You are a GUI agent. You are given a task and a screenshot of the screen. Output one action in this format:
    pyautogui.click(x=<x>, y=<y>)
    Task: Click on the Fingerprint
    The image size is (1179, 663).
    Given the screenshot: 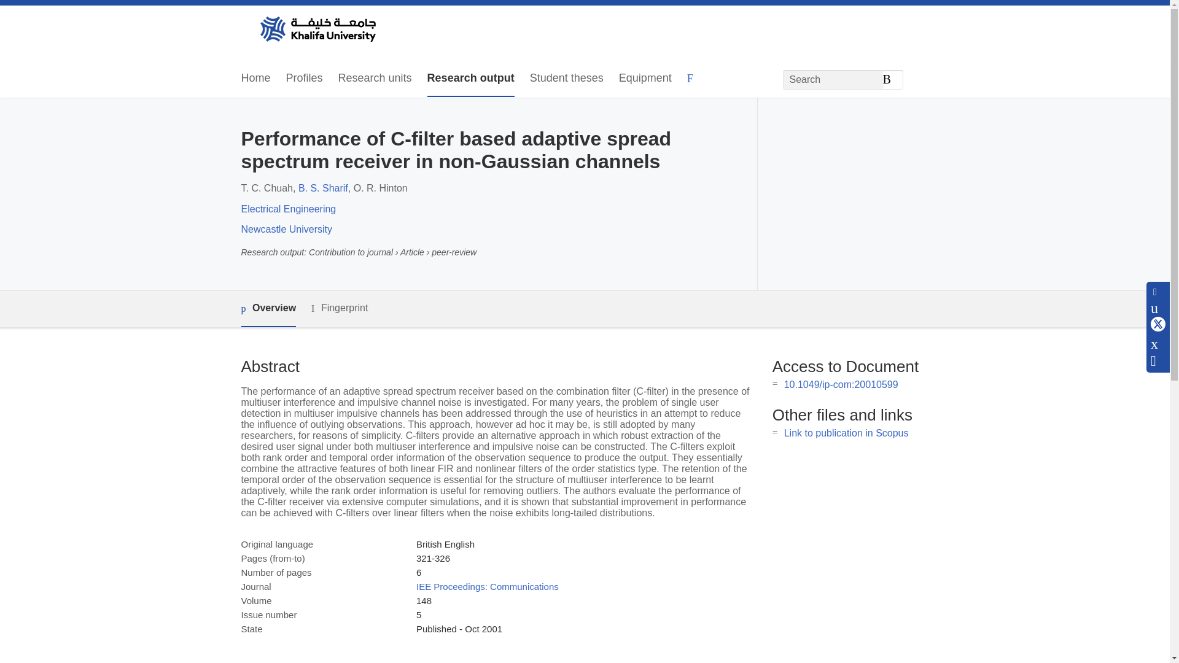 What is the action you would take?
    pyautogui.click(x=339, y=308)
    